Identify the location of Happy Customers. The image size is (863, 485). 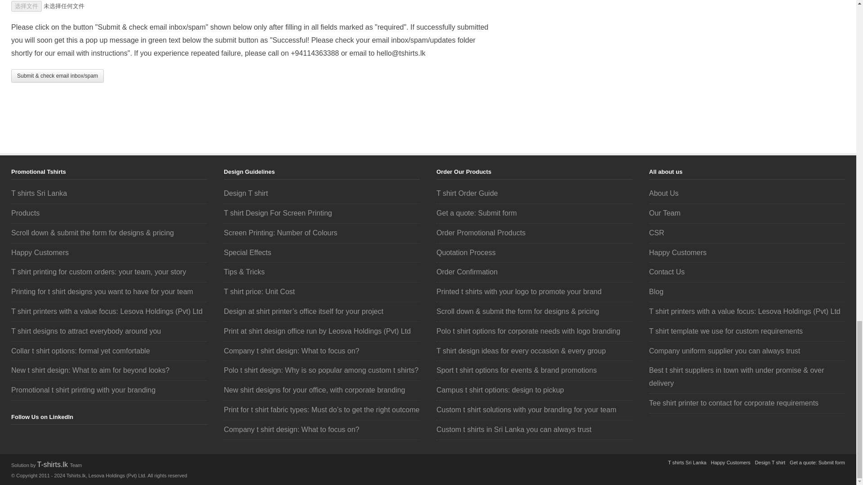
(40, 252).